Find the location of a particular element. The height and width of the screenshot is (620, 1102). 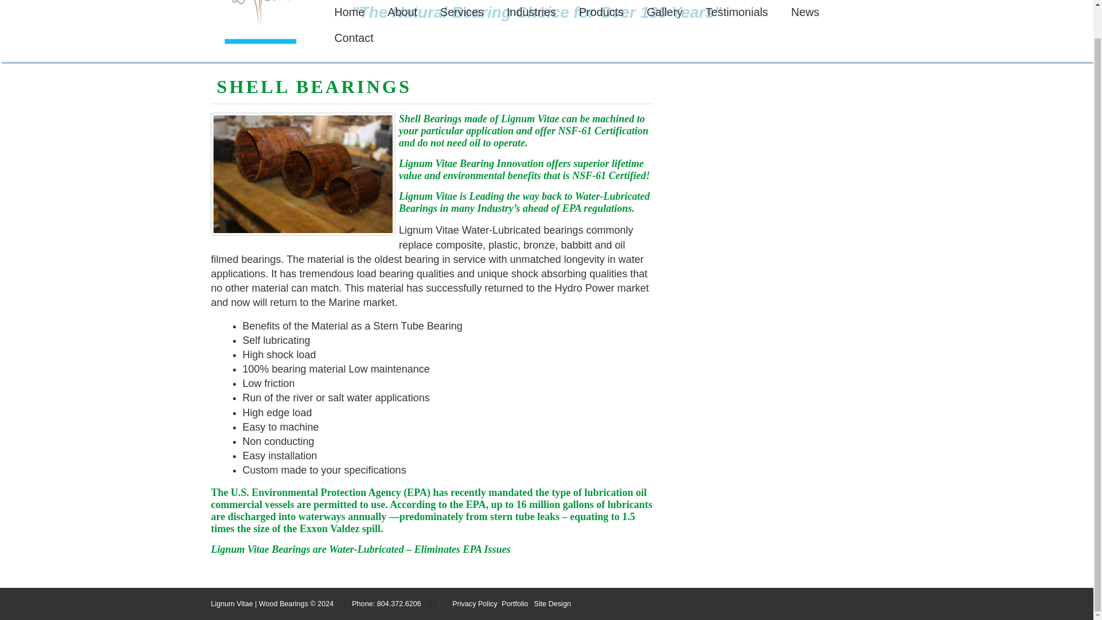

About is located at coordinates (402, 13).